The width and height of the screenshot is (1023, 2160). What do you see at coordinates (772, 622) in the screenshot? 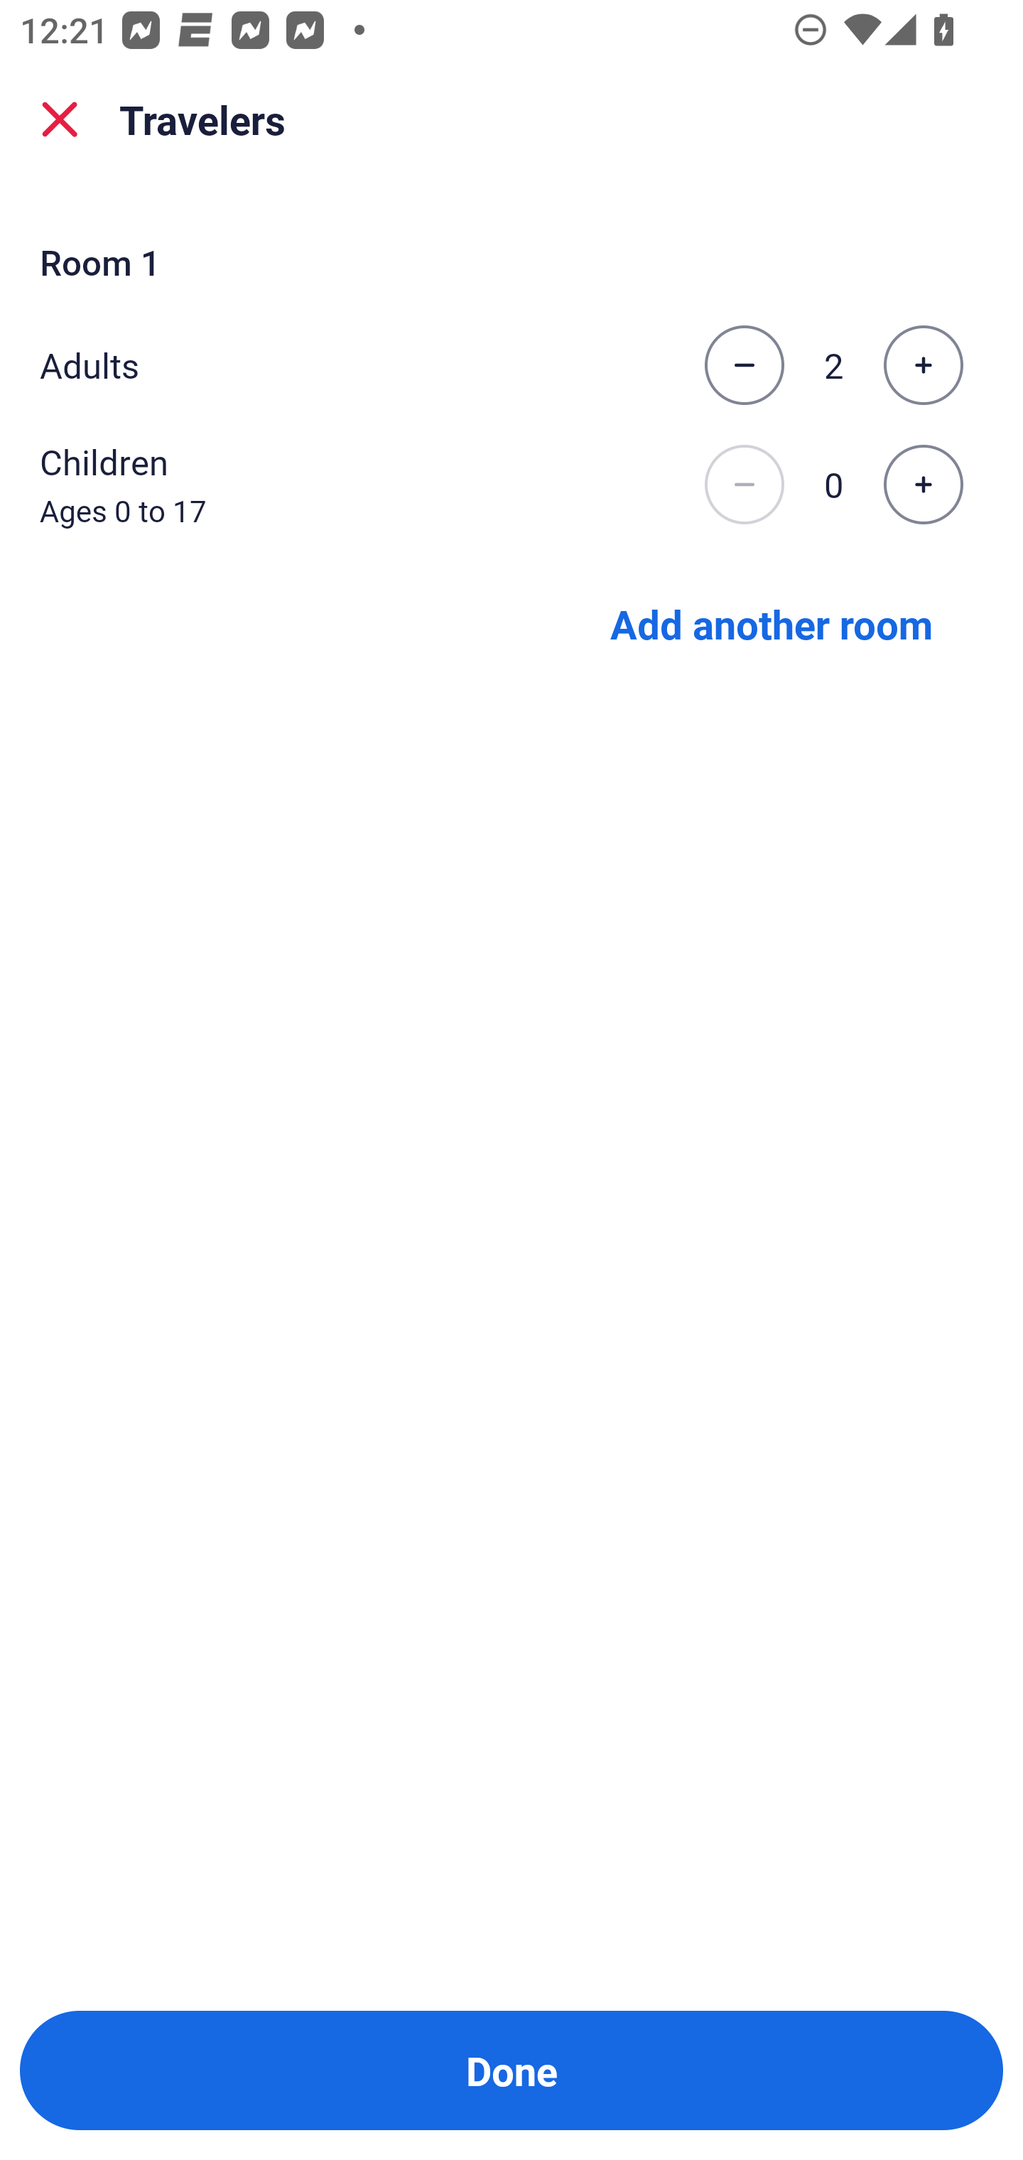
I see `Add another room` at bounding box center [772, 622].